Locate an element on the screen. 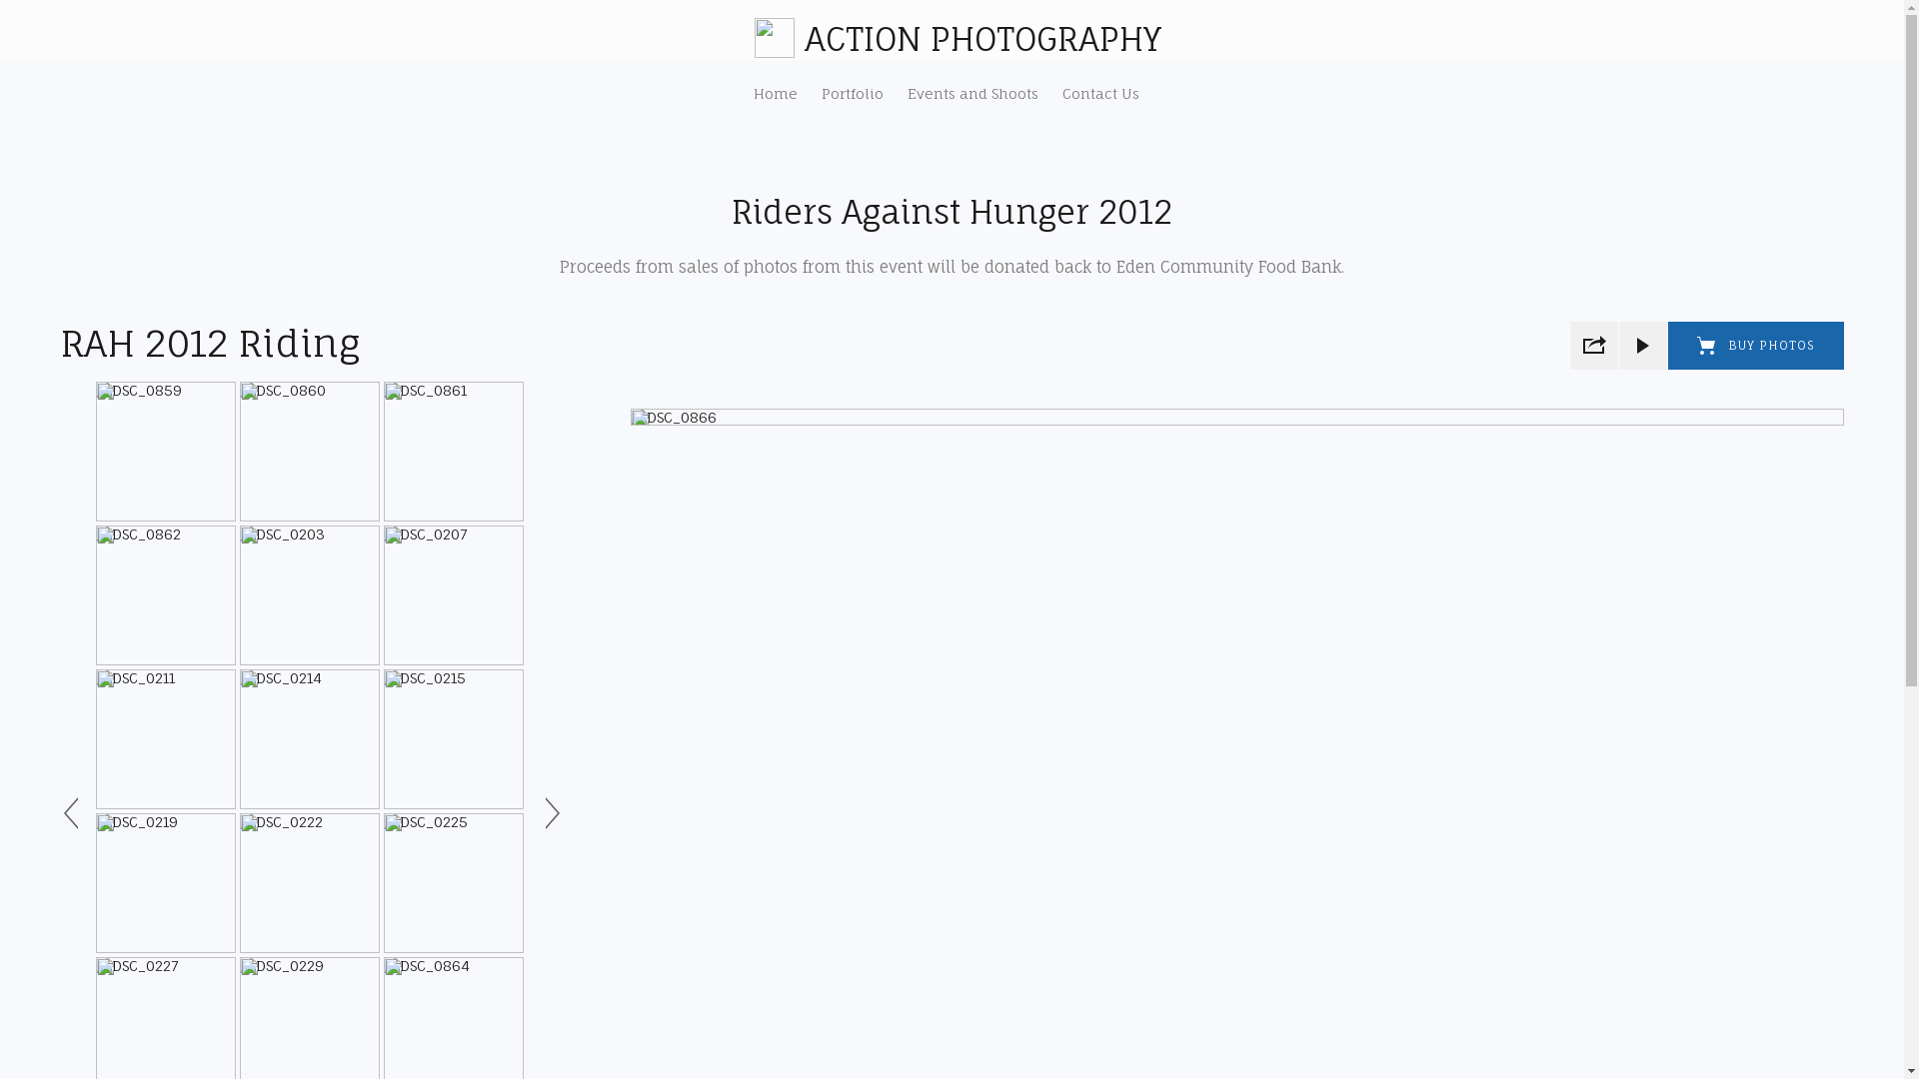 The image size is (1919, 1079). Home is located at coordinates (776, 94).